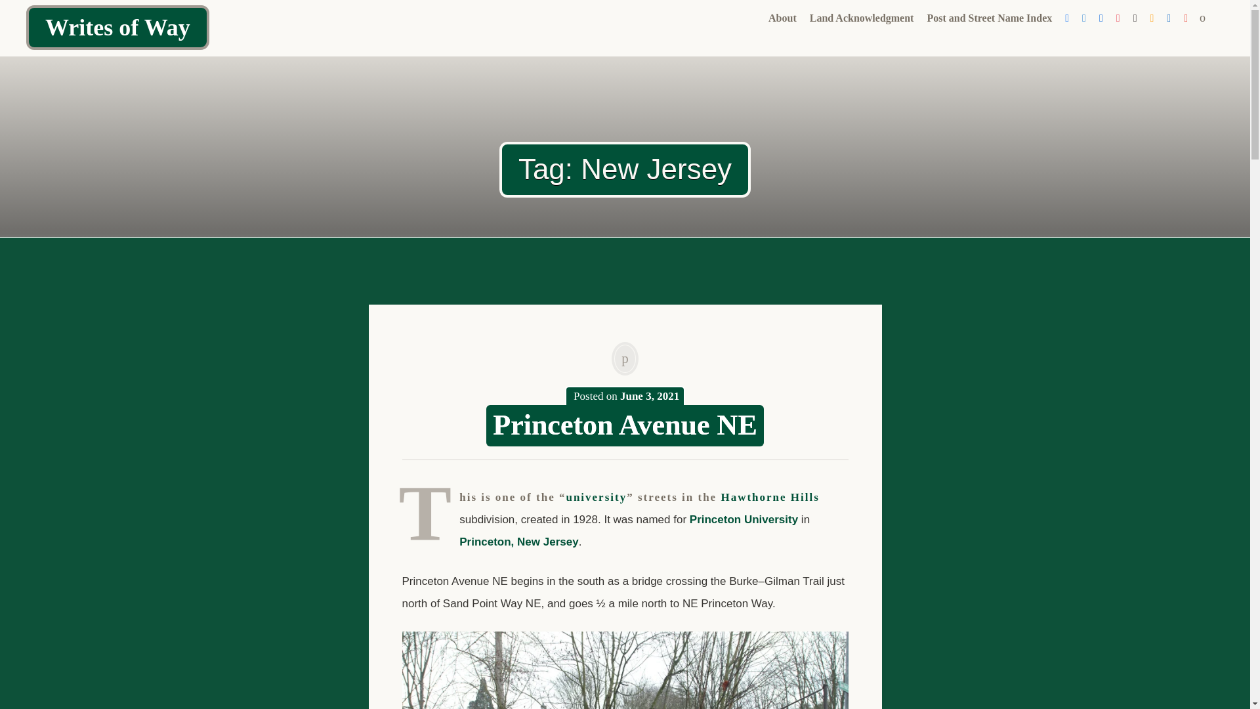 This screenshot has height=709, width=1260. Describe the element at coordinates (625, 425) in the screenshot. I see `Princeton Avenue NE` at that location.